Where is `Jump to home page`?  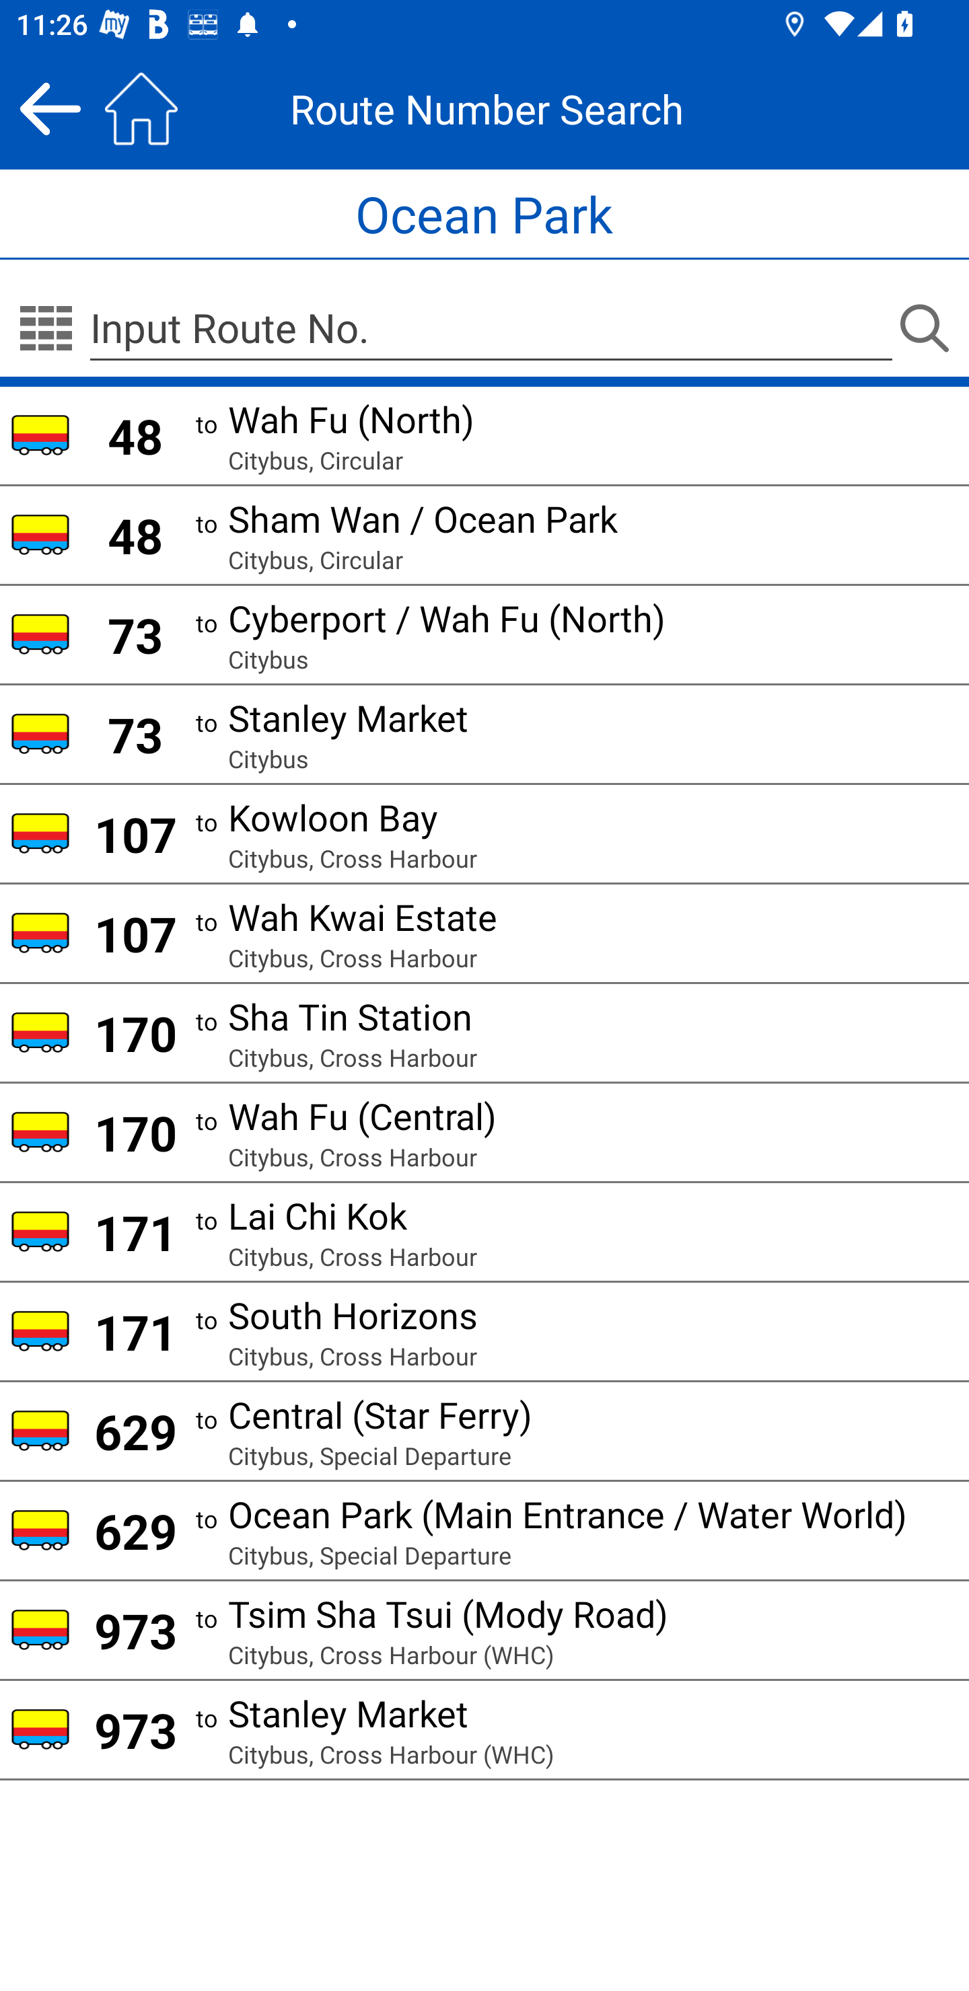
Jump to home page is located at coordinates (141, 108).